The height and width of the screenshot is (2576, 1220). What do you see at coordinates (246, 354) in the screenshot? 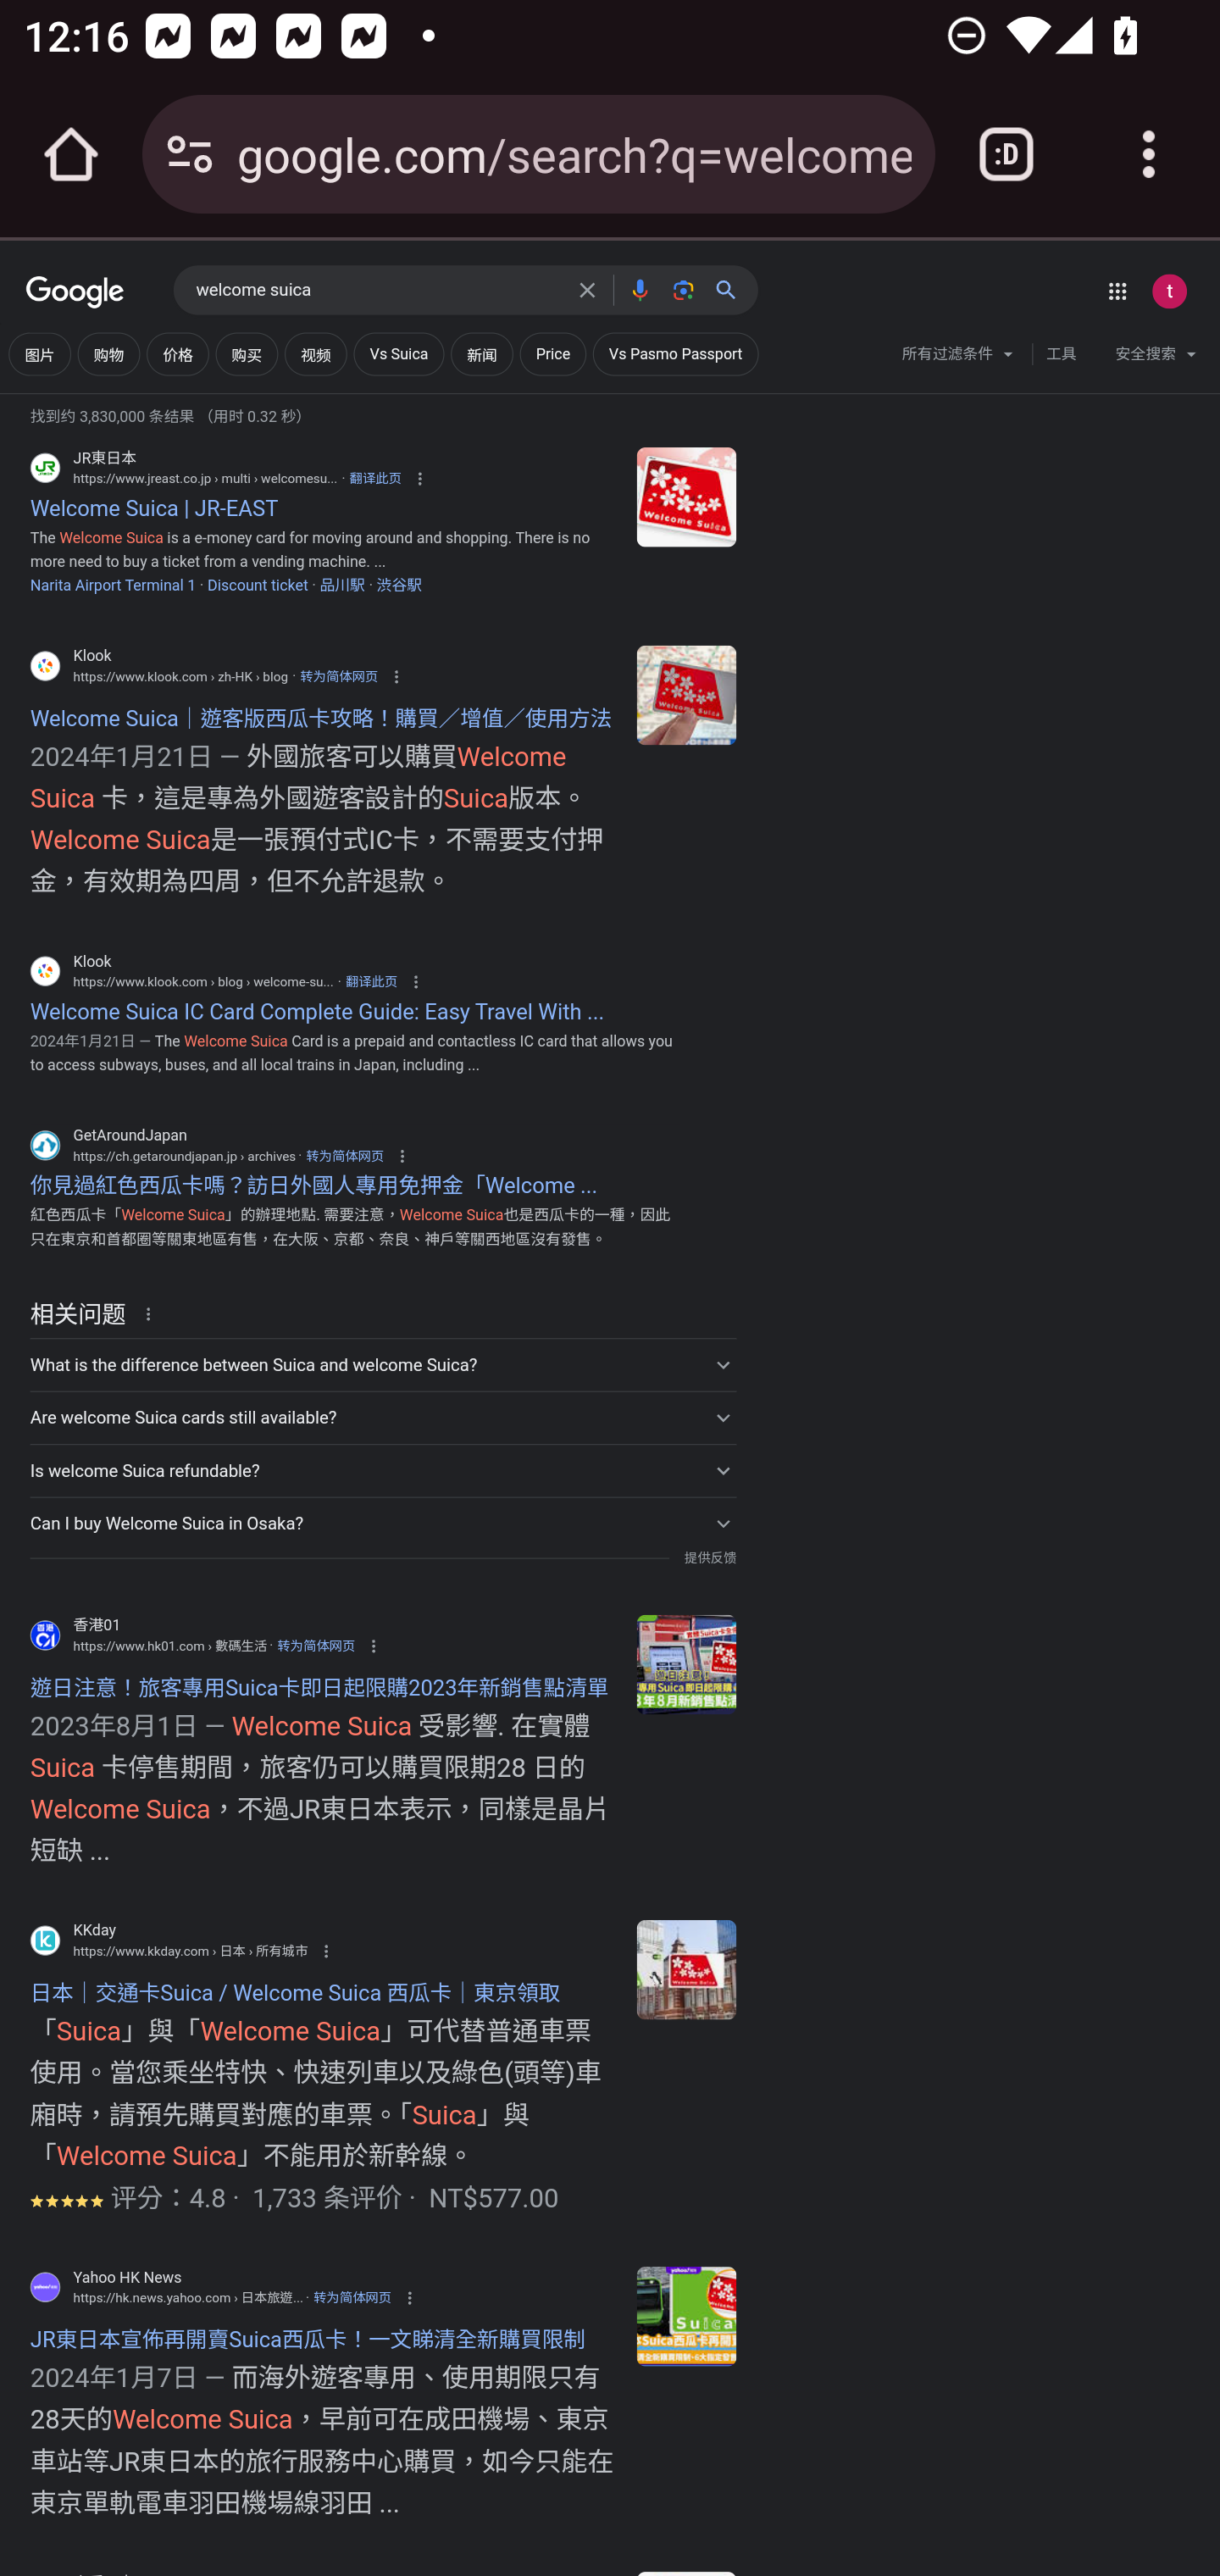
I see `添加“购买” 购买` at bounding box center [246, 354].